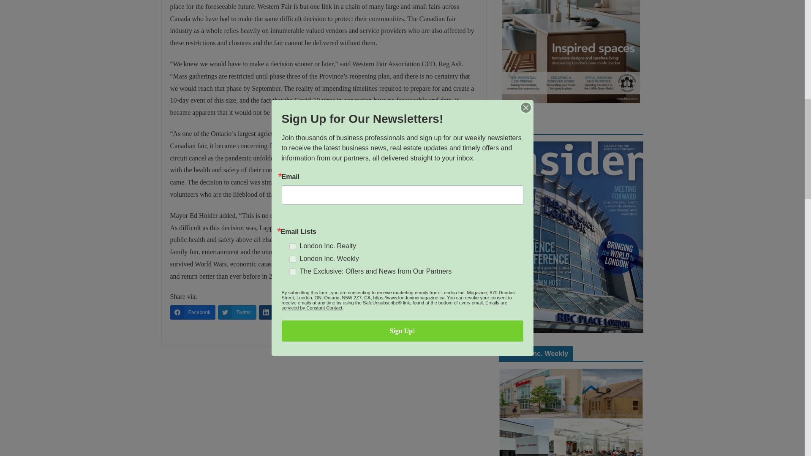  What do you see at coordinates (237, 312) in the screenshot?
I see `Twitter` at bounding box center [237, 312].